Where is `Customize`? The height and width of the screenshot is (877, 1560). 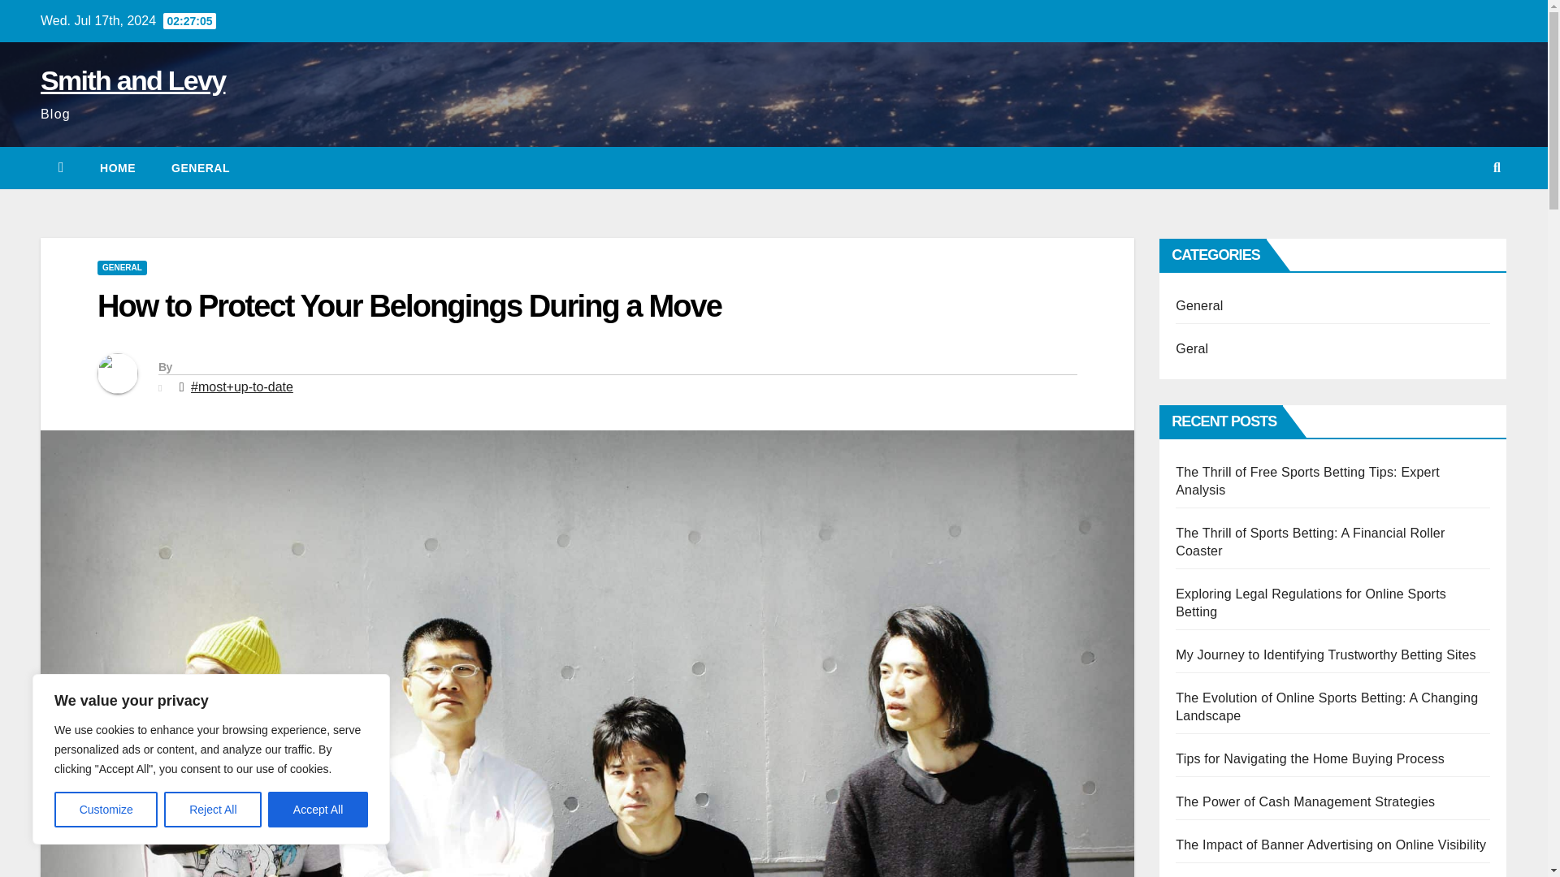 Customize is located at coordinates (106, 810).